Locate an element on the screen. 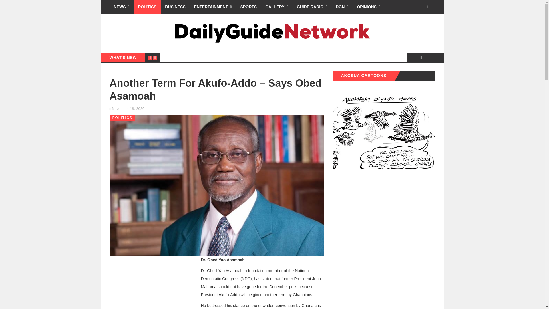 Image resolution: width=549 pixels, height=309 pixels. ENTERTAINMENT is located at coordinates (213, 7).